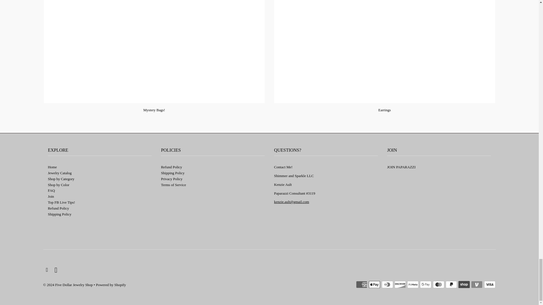 The width and height of the screenshot is (543, 305). I want to click on Venmo, so click(477, 284).